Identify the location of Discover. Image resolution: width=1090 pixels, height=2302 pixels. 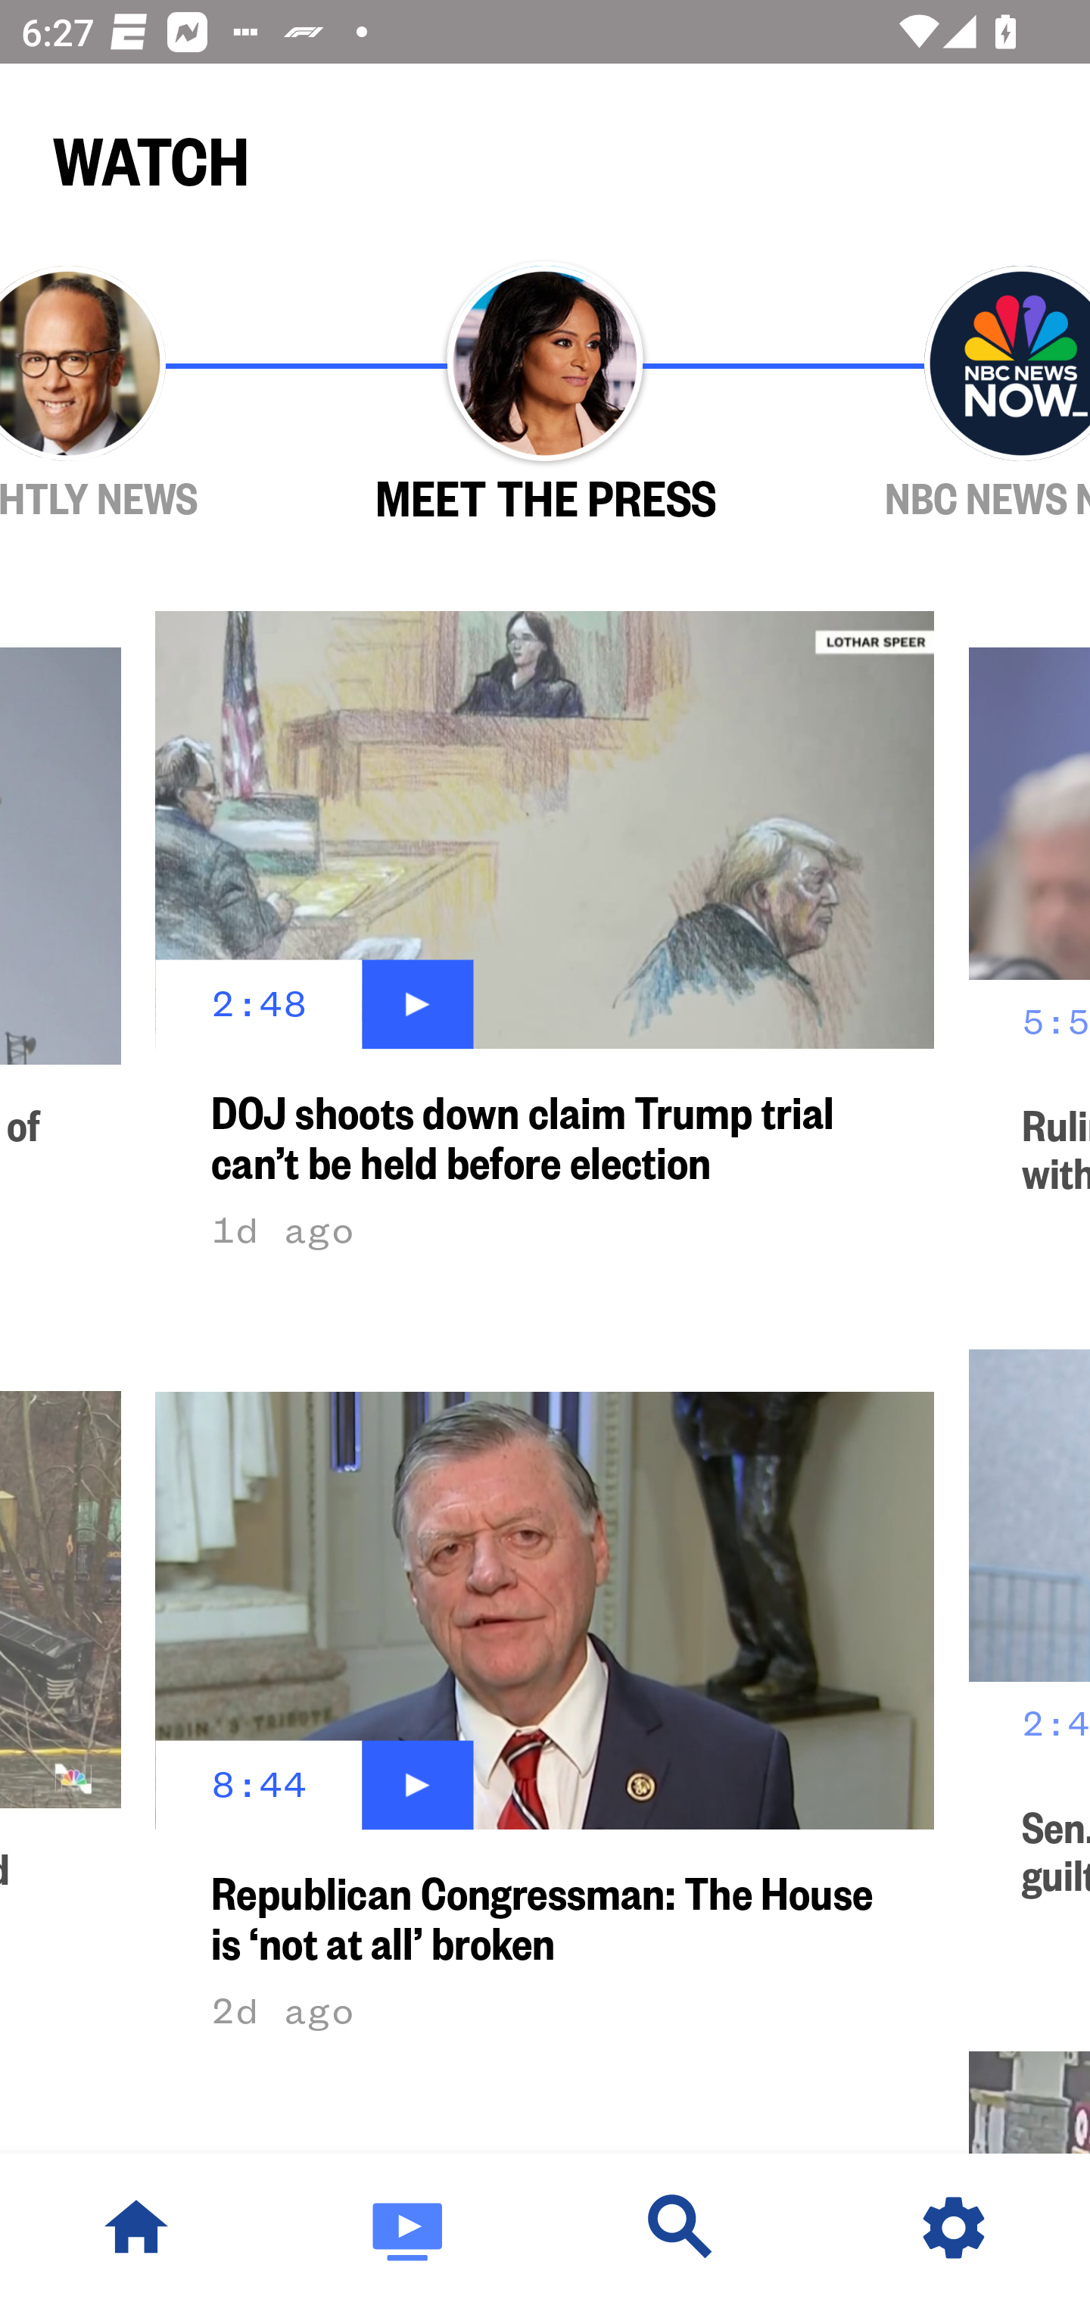
(681, 2228).